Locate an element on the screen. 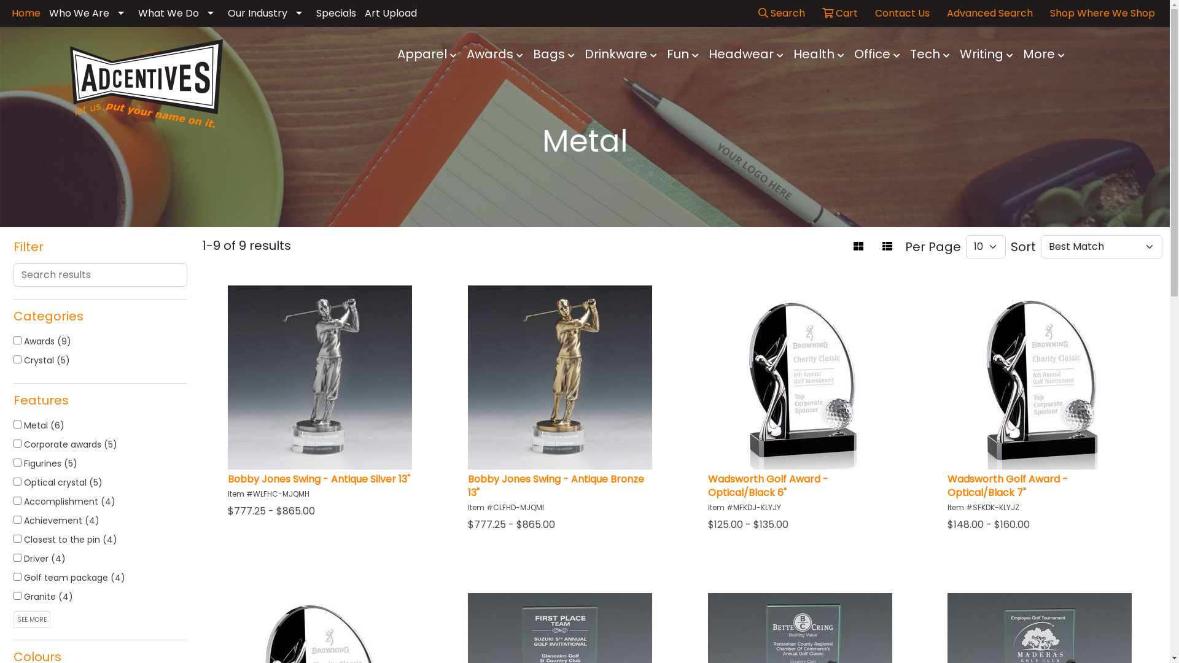 Image resolution: width=1179 pixels, height=663 pixels. Headwear is located at coordinates (746, 55).